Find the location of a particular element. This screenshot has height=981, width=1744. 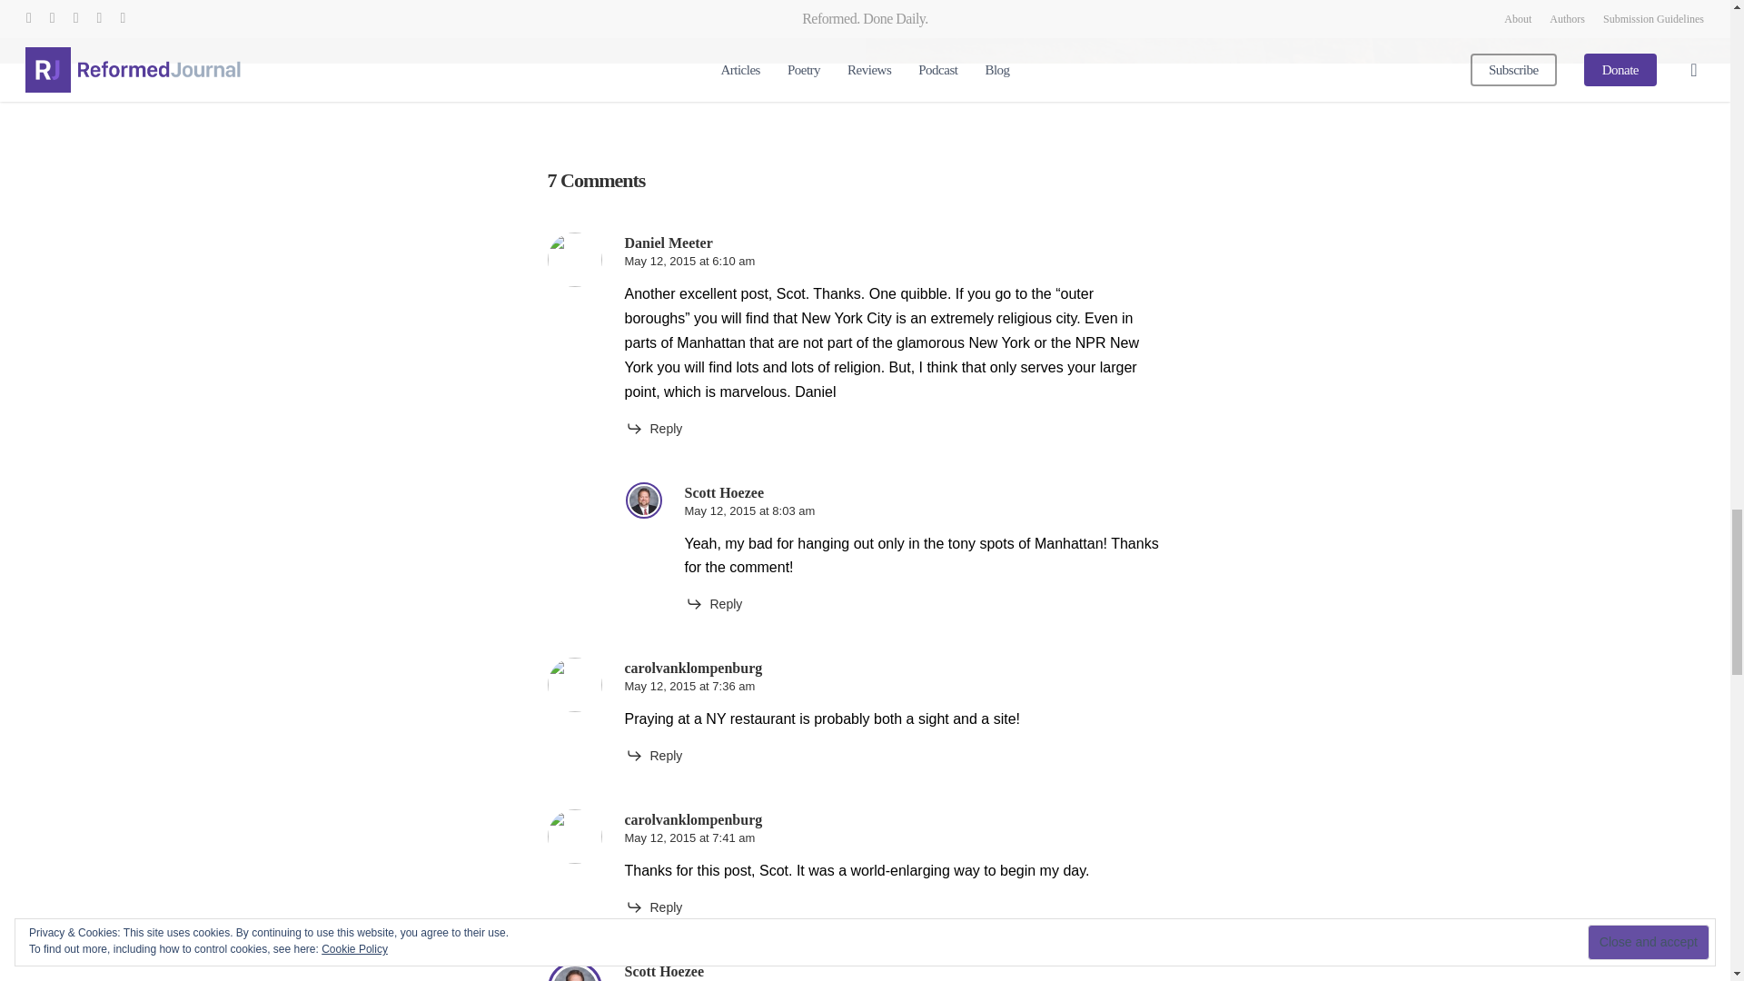

Reply is located at coordinates (714, 603).